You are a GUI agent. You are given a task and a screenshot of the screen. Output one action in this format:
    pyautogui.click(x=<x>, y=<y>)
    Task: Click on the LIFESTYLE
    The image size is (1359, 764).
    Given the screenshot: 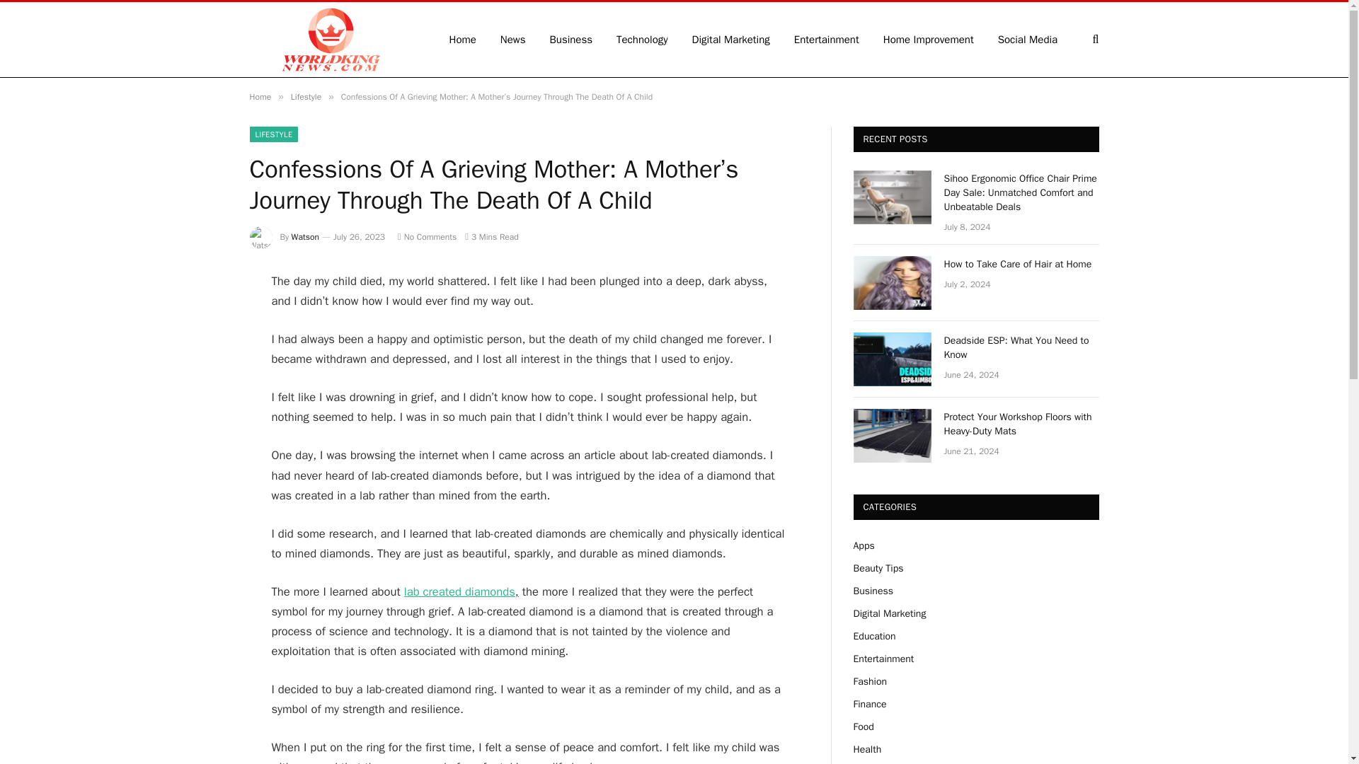 What is the action you would take?
    pyautogui.click(x=273, y=134)
    